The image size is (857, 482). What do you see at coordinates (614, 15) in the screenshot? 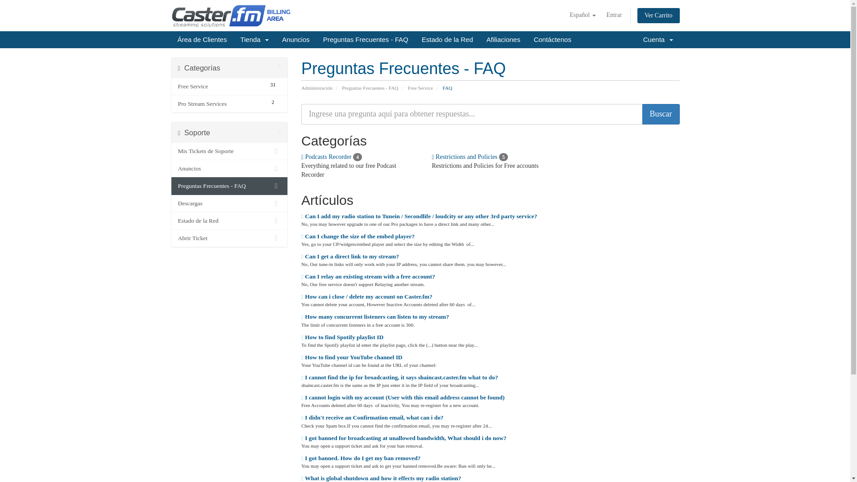
I see `Entrar` at bounding box center [614, 15].